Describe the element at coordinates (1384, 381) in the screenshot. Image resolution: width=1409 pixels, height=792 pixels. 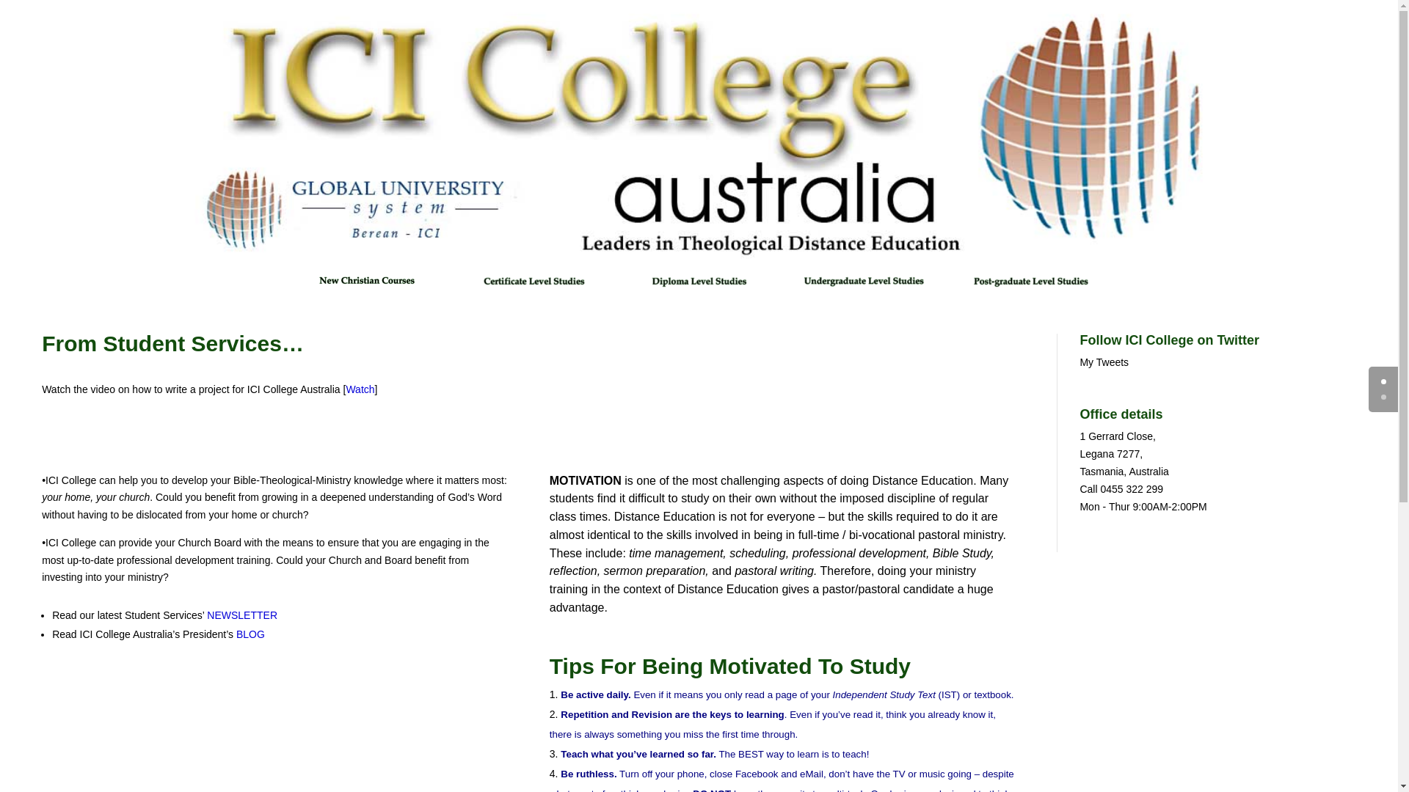
I see `0` at that location.